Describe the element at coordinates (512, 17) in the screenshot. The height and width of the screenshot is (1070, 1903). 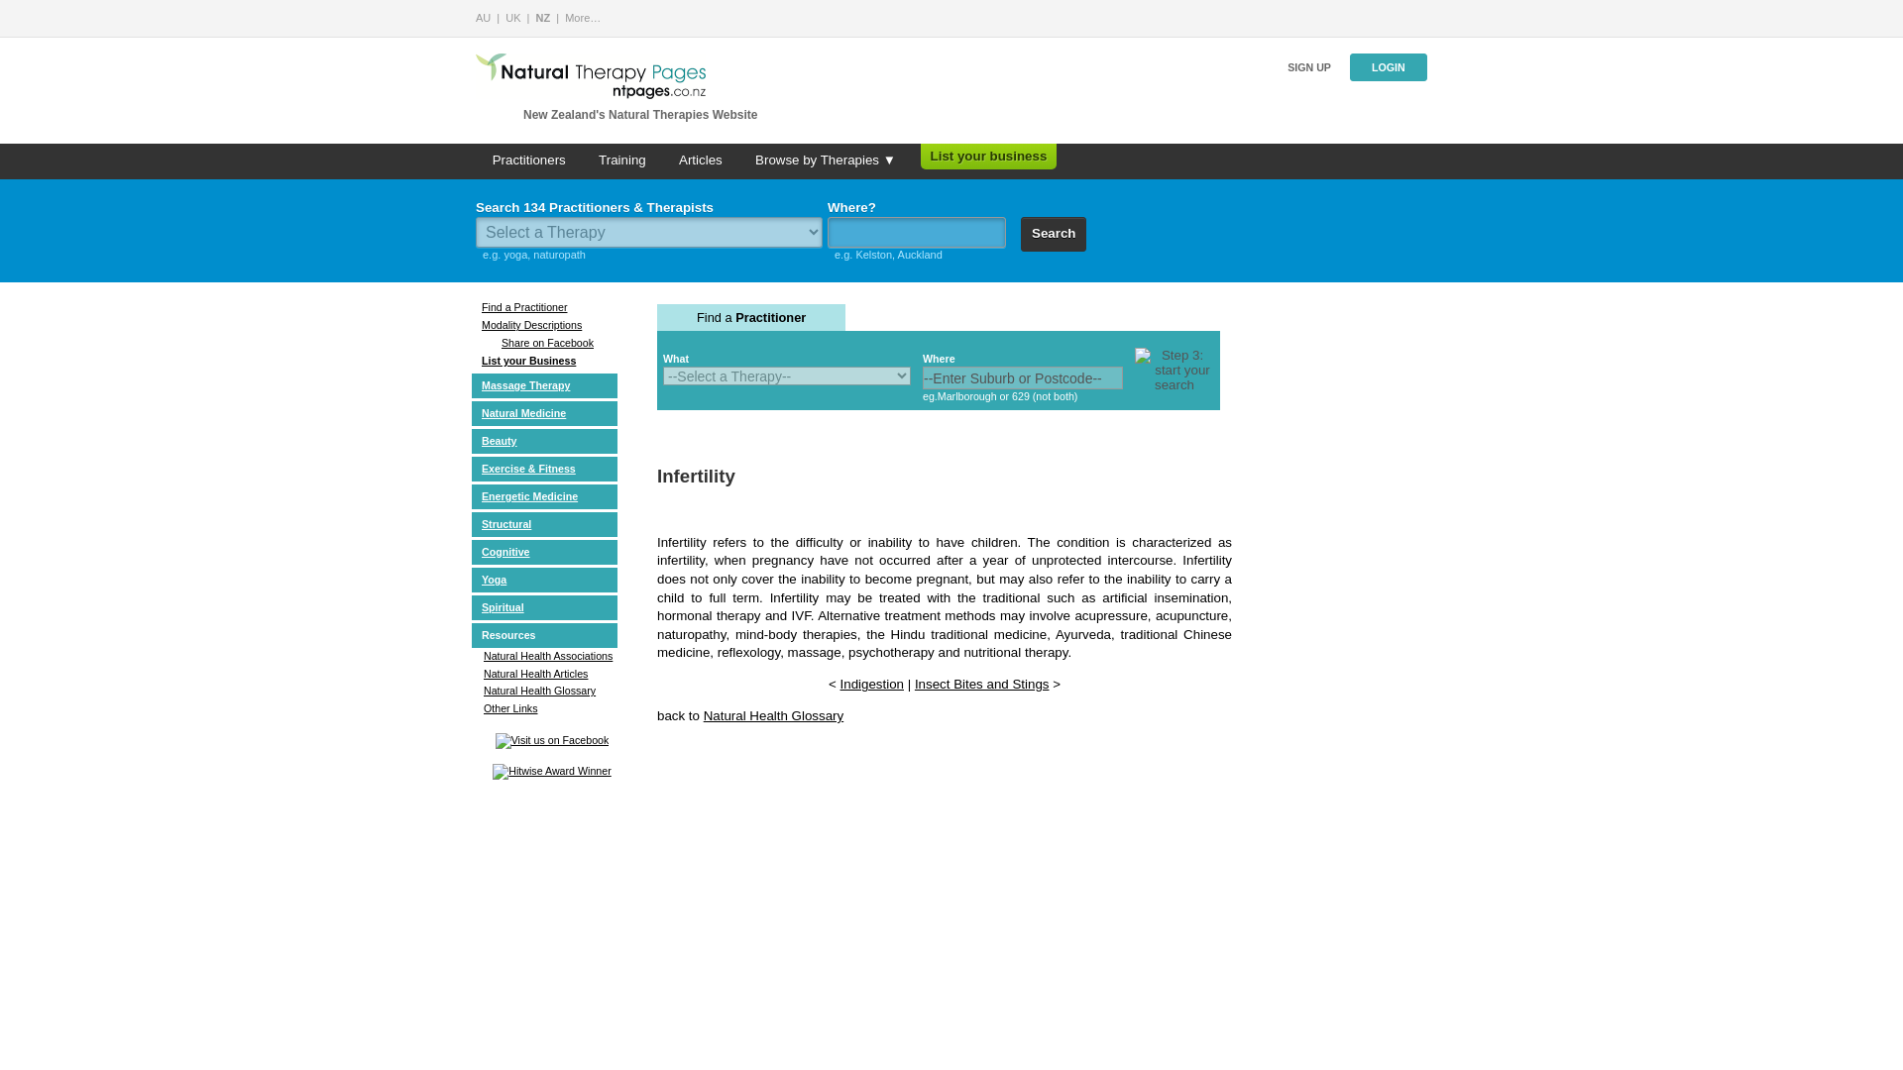
I see `Natural Therapy Pages UK` at that location.